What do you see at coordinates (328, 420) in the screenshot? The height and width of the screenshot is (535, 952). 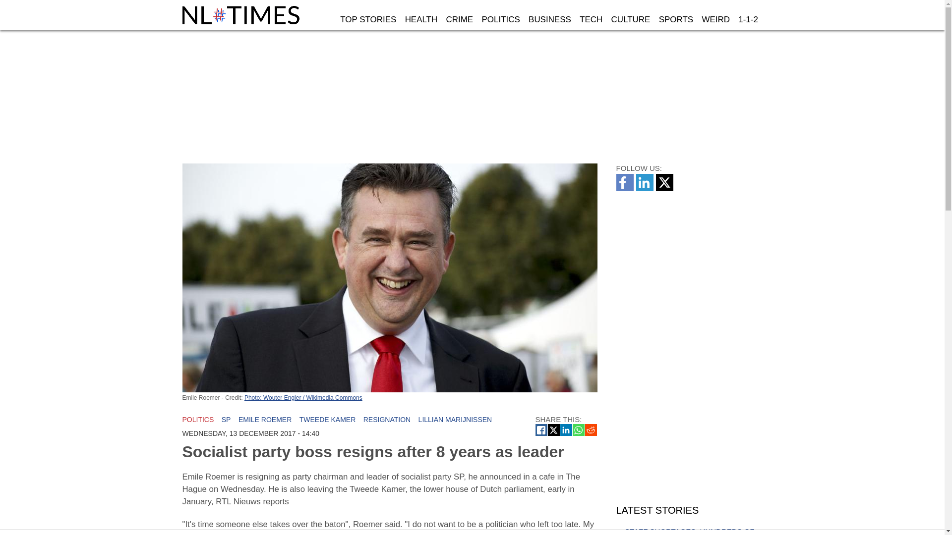 I see `TWEEDE KAMER` at bounding box center [328, 420].